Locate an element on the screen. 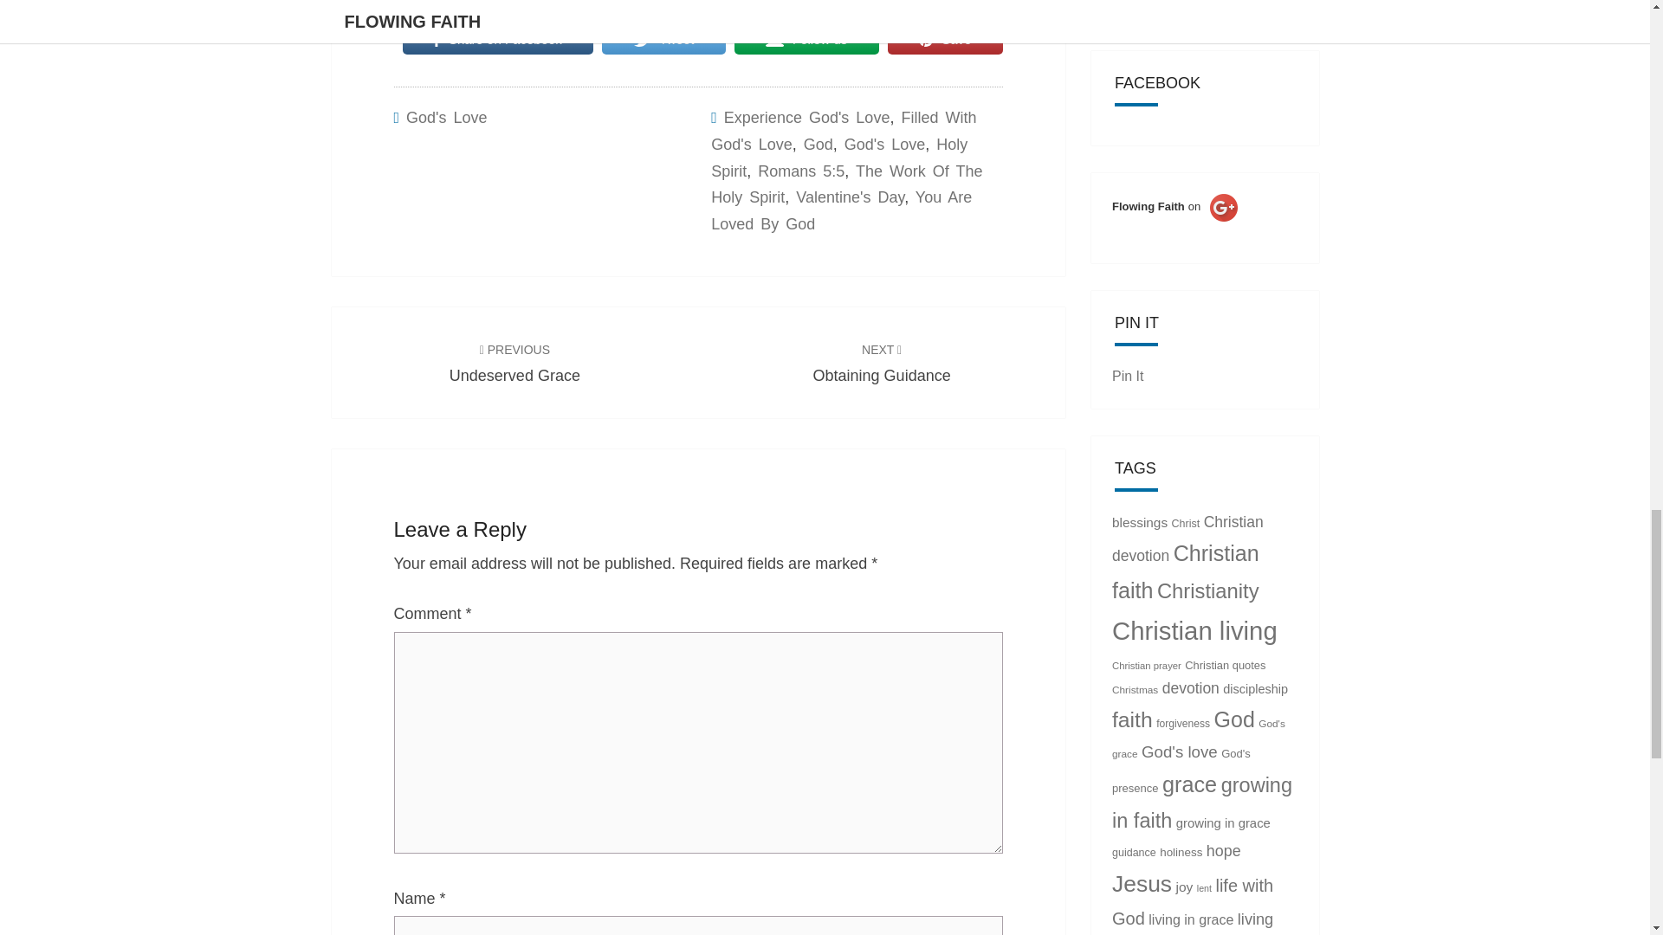 Image resolution: width=1663 pixels, height=935 pixels. Christian devotion is located at coordinates (1188, 538).